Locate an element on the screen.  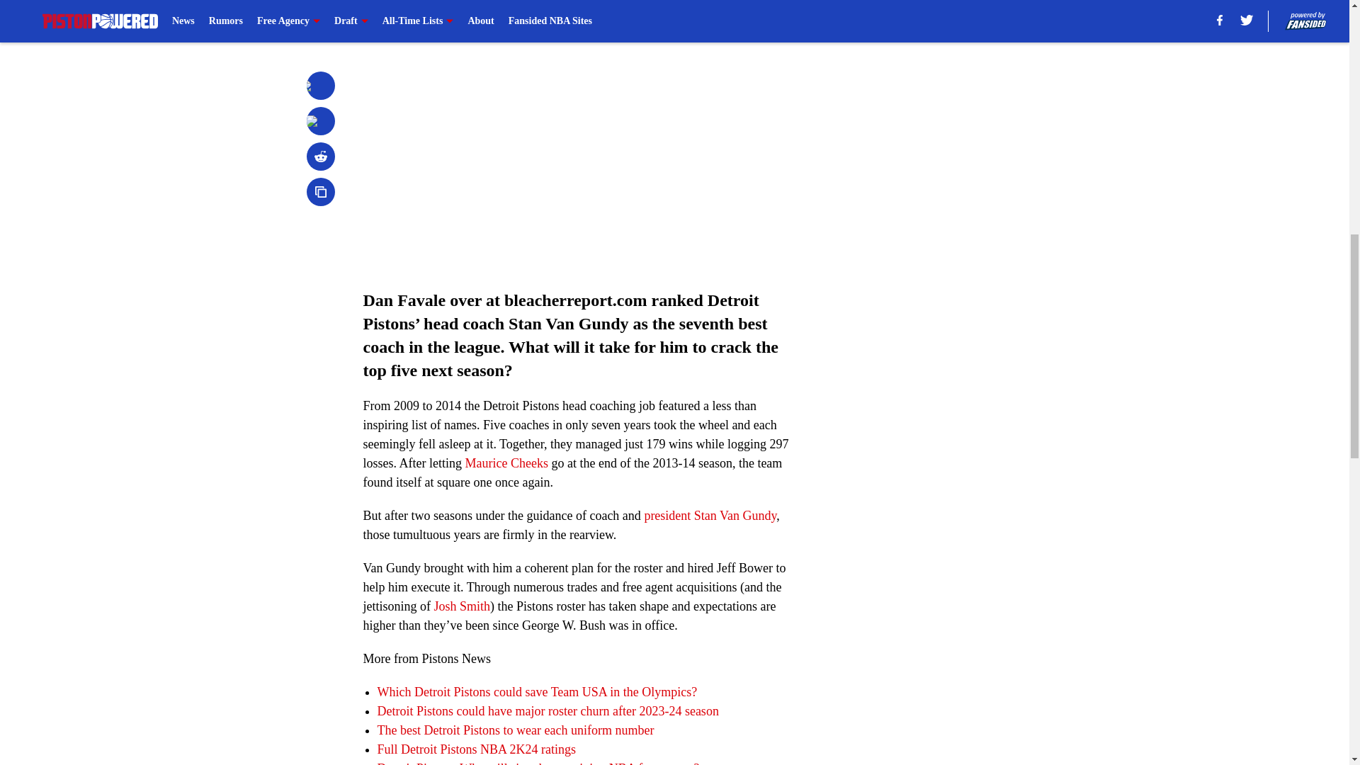
Josh Smith is located at coordinates (462, 606).